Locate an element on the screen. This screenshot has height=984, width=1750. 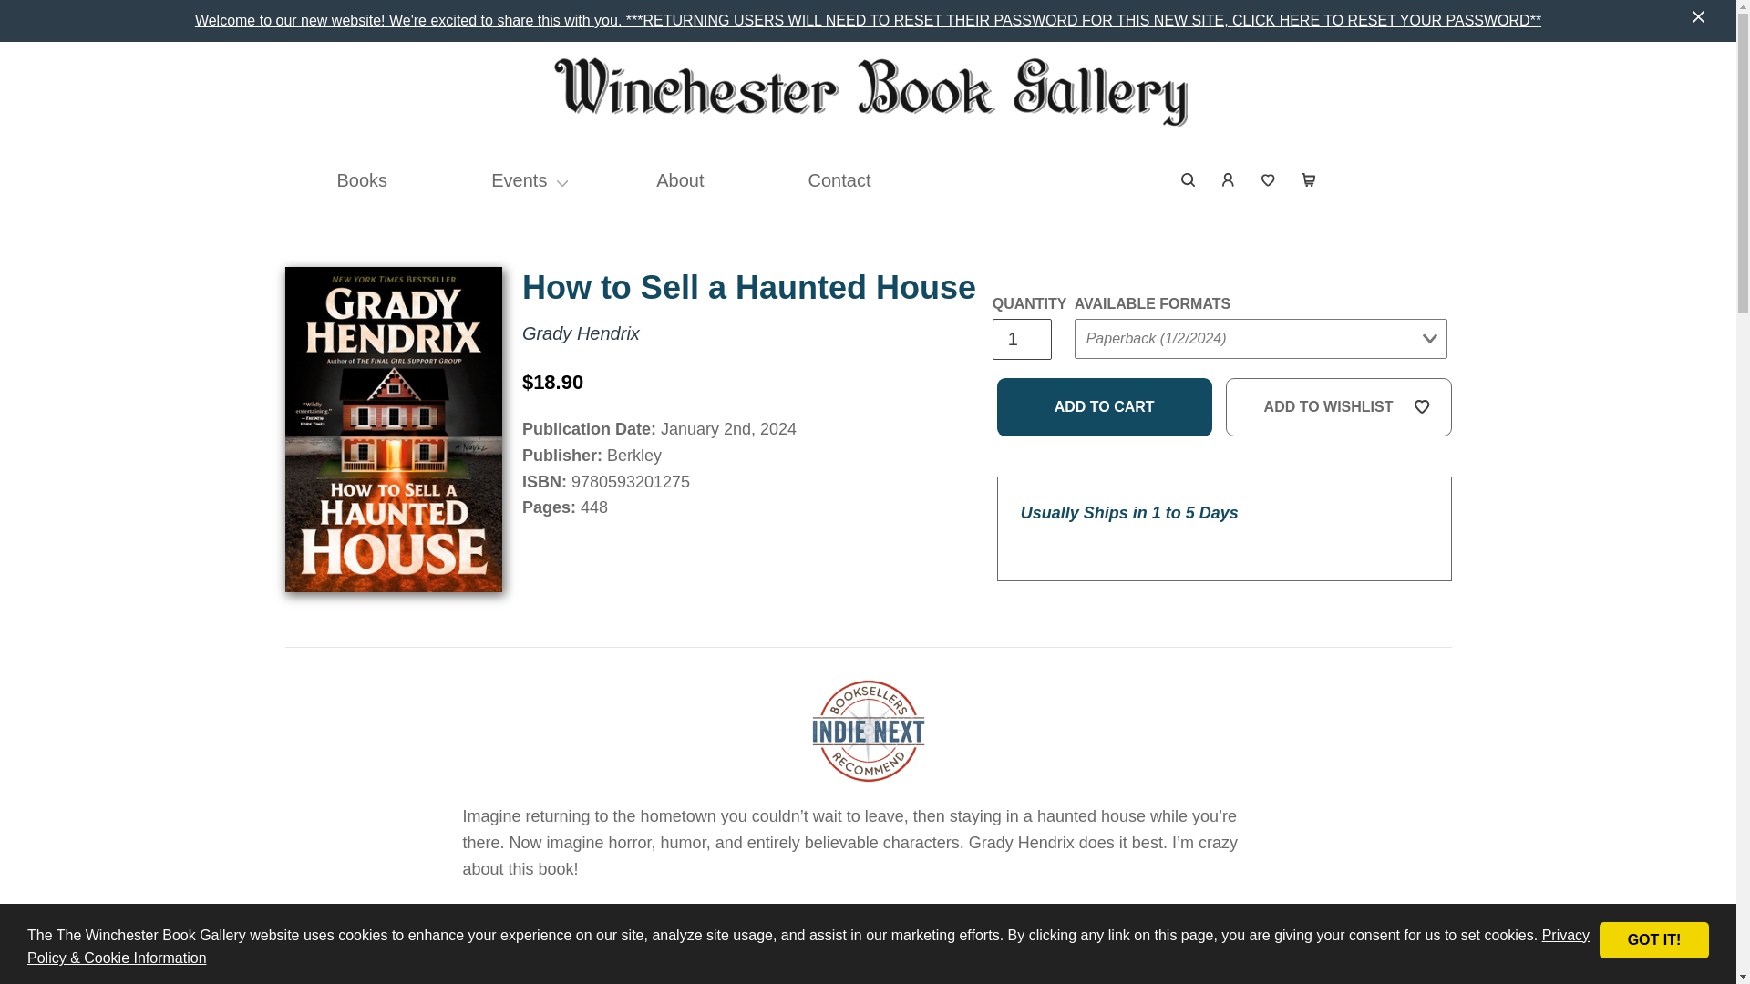
Log in is located at coordinates (1229, 180).